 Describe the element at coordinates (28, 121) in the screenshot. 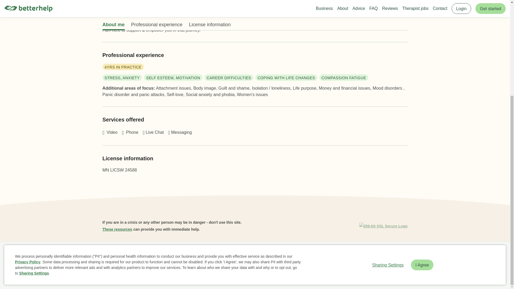

I see `Privacy Policy` at that location.